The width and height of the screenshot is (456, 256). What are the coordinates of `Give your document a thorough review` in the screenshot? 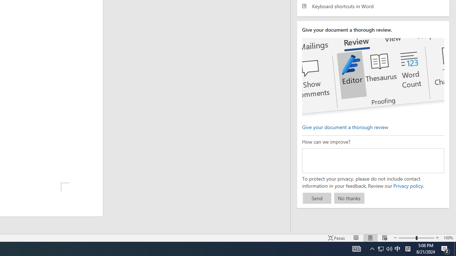 It's located at (345, 127).